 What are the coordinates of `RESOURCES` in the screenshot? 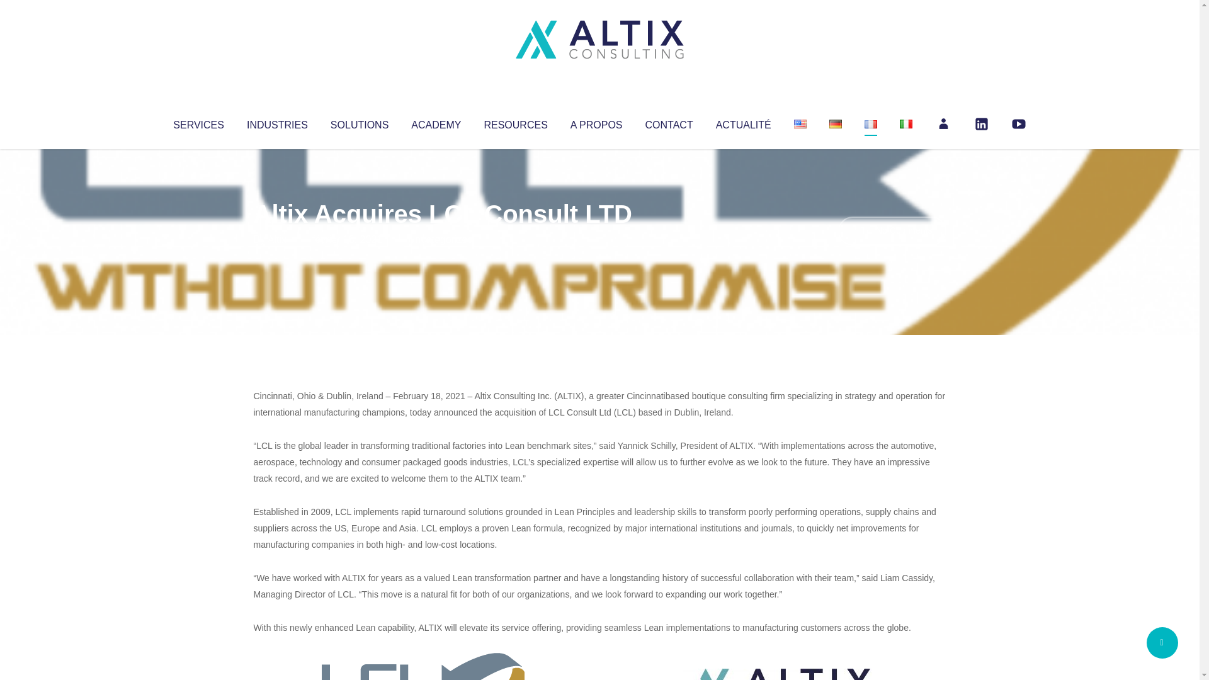 It's located at (515, 122).